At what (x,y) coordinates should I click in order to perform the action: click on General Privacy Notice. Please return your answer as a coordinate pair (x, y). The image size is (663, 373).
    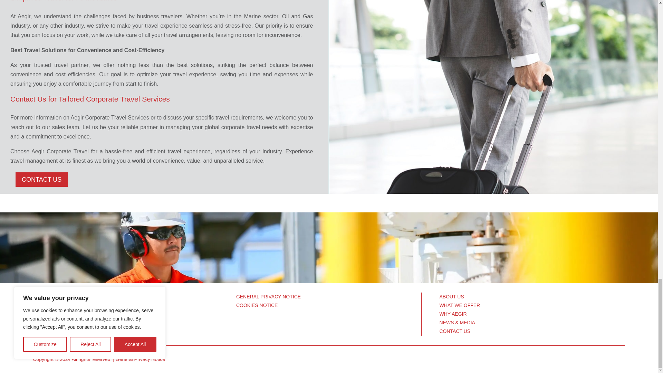
    Looking at the image, I should click on (140, 359).